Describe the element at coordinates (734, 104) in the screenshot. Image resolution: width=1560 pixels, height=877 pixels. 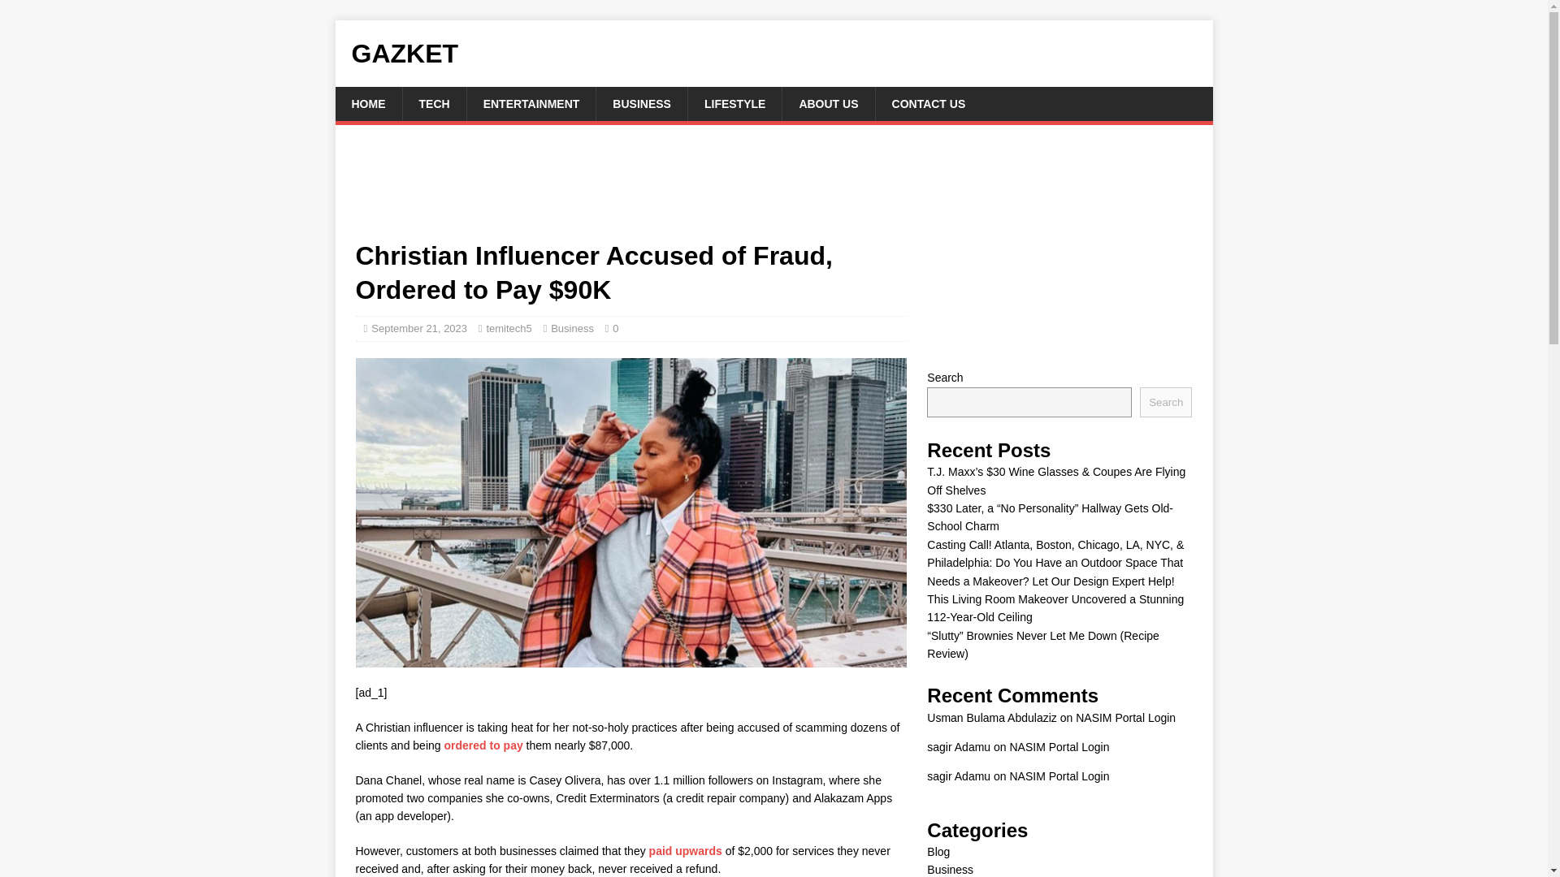
I see `LIFESTYLE` at that location.